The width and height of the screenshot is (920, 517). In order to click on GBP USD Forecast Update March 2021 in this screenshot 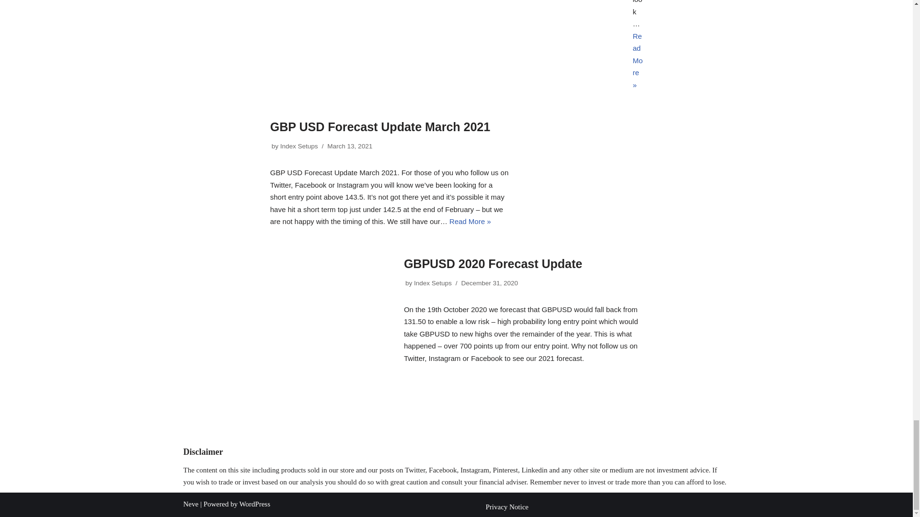, I will do `click(380, 126)`.